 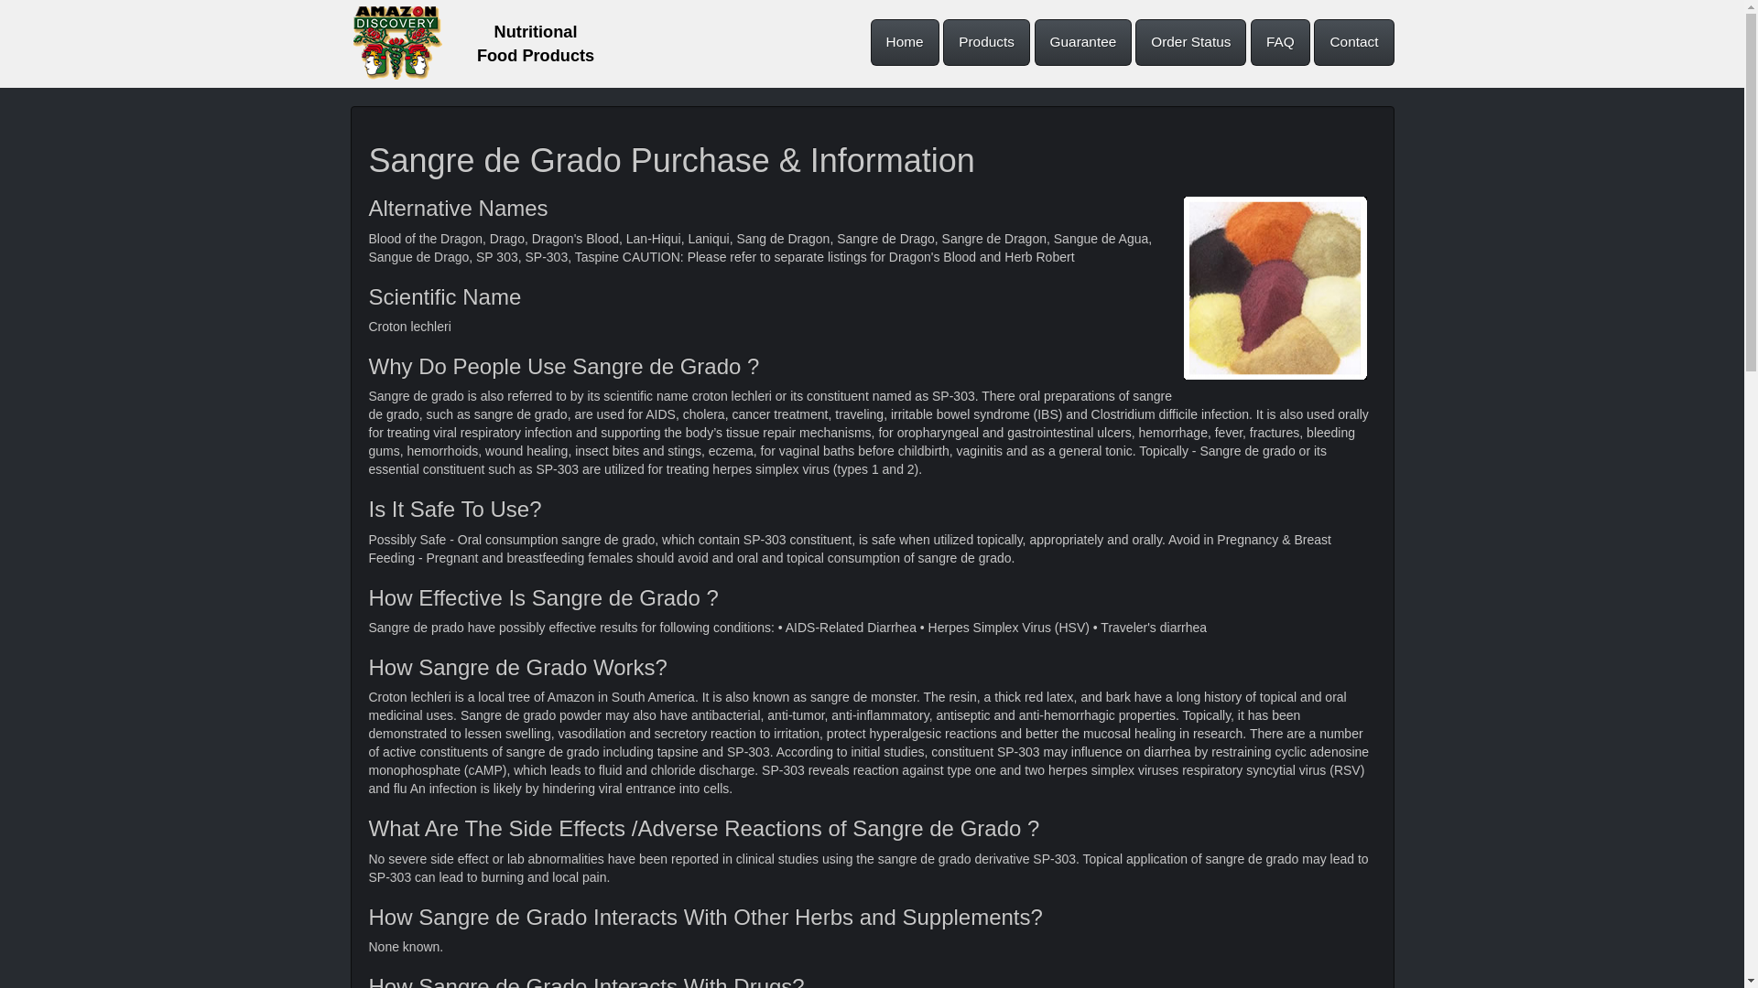 I want to click on Guarantee, so click(x=1083, y=42).